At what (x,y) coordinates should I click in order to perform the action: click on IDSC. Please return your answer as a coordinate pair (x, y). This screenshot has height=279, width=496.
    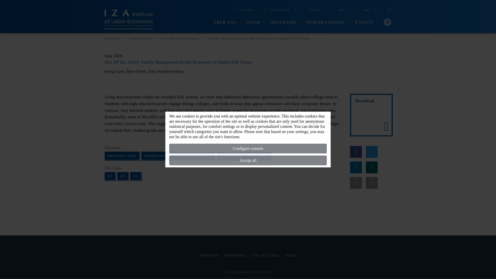
    Looking at the image, I should click on (338, 10).